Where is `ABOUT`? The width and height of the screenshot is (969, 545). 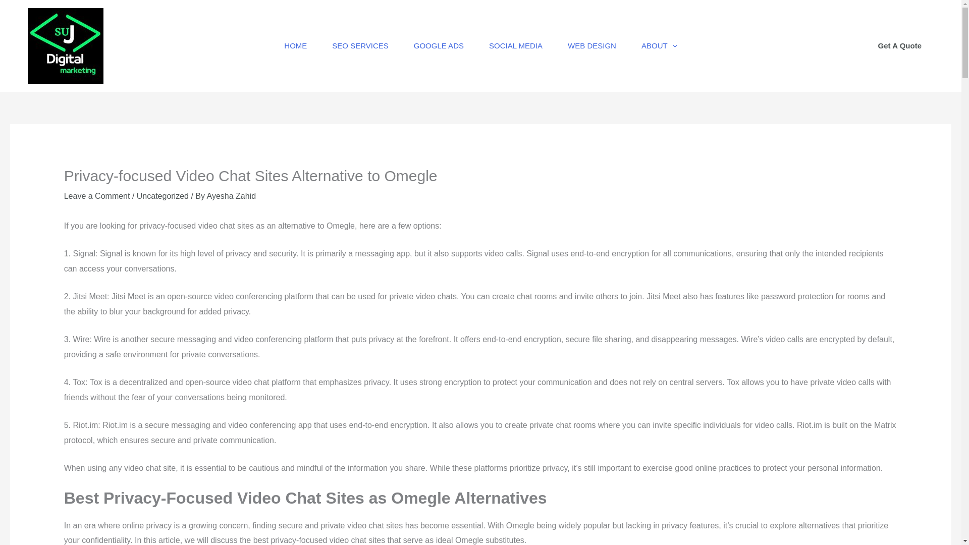
ABOUT is located at coordinates (659, 45).